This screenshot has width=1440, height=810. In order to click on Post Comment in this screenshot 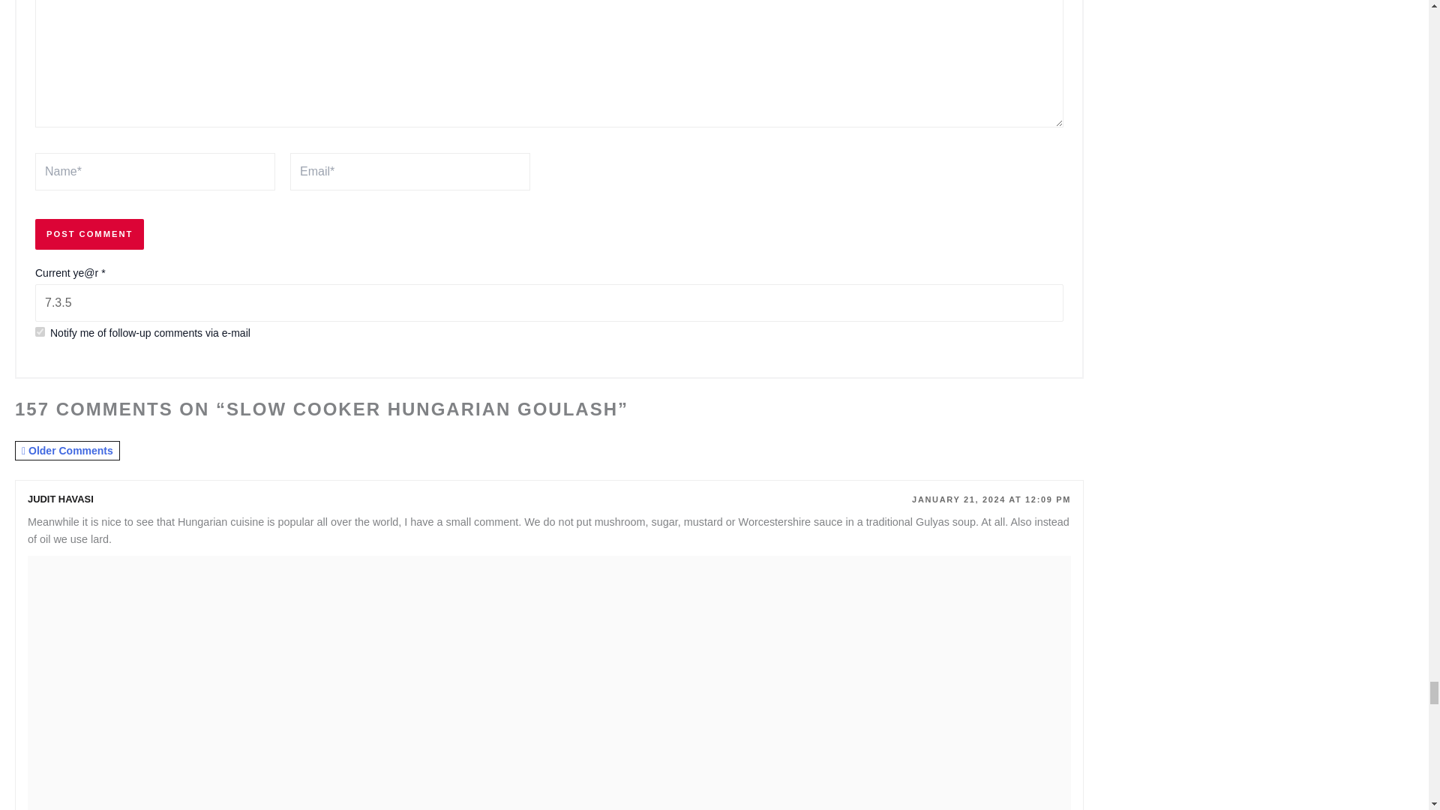, I will do `click(89, 234)`.